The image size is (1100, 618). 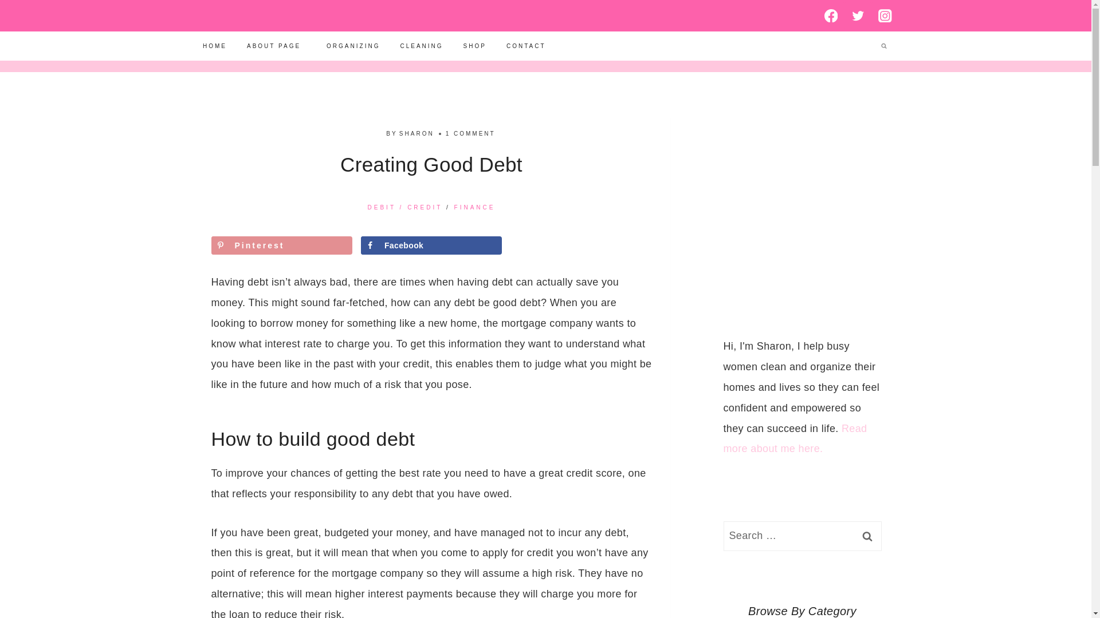 I want to click on Share on X, so click(x=580, y=244).